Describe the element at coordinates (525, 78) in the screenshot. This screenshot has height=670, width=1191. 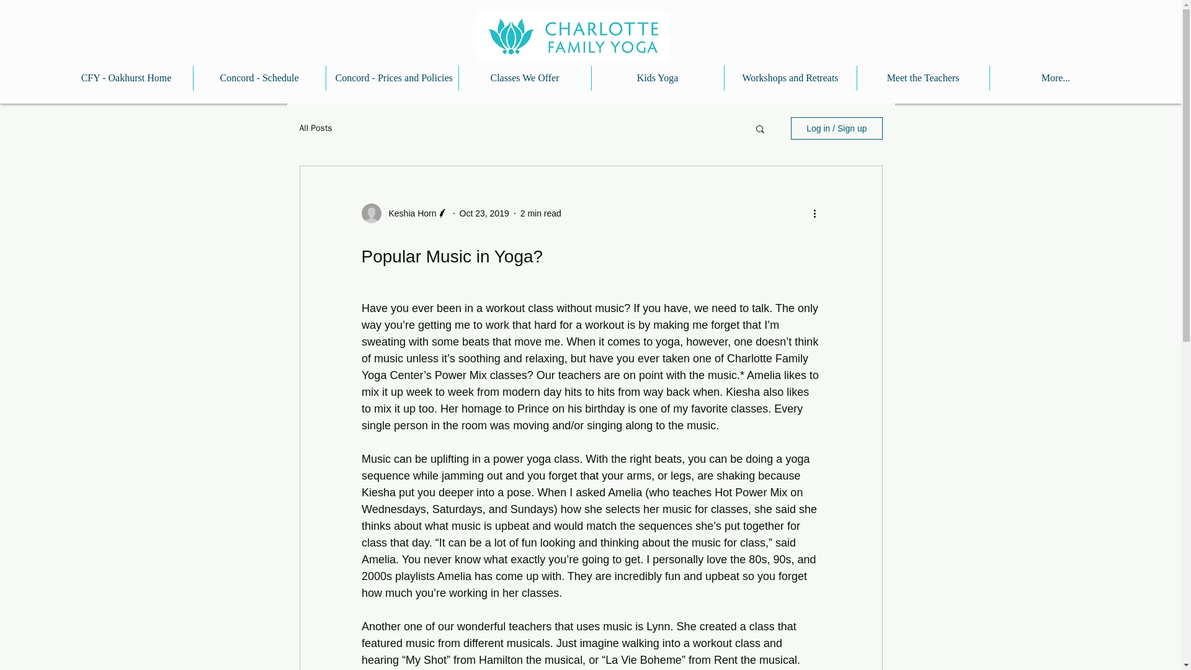
I see `Classes We Offer` at that location.